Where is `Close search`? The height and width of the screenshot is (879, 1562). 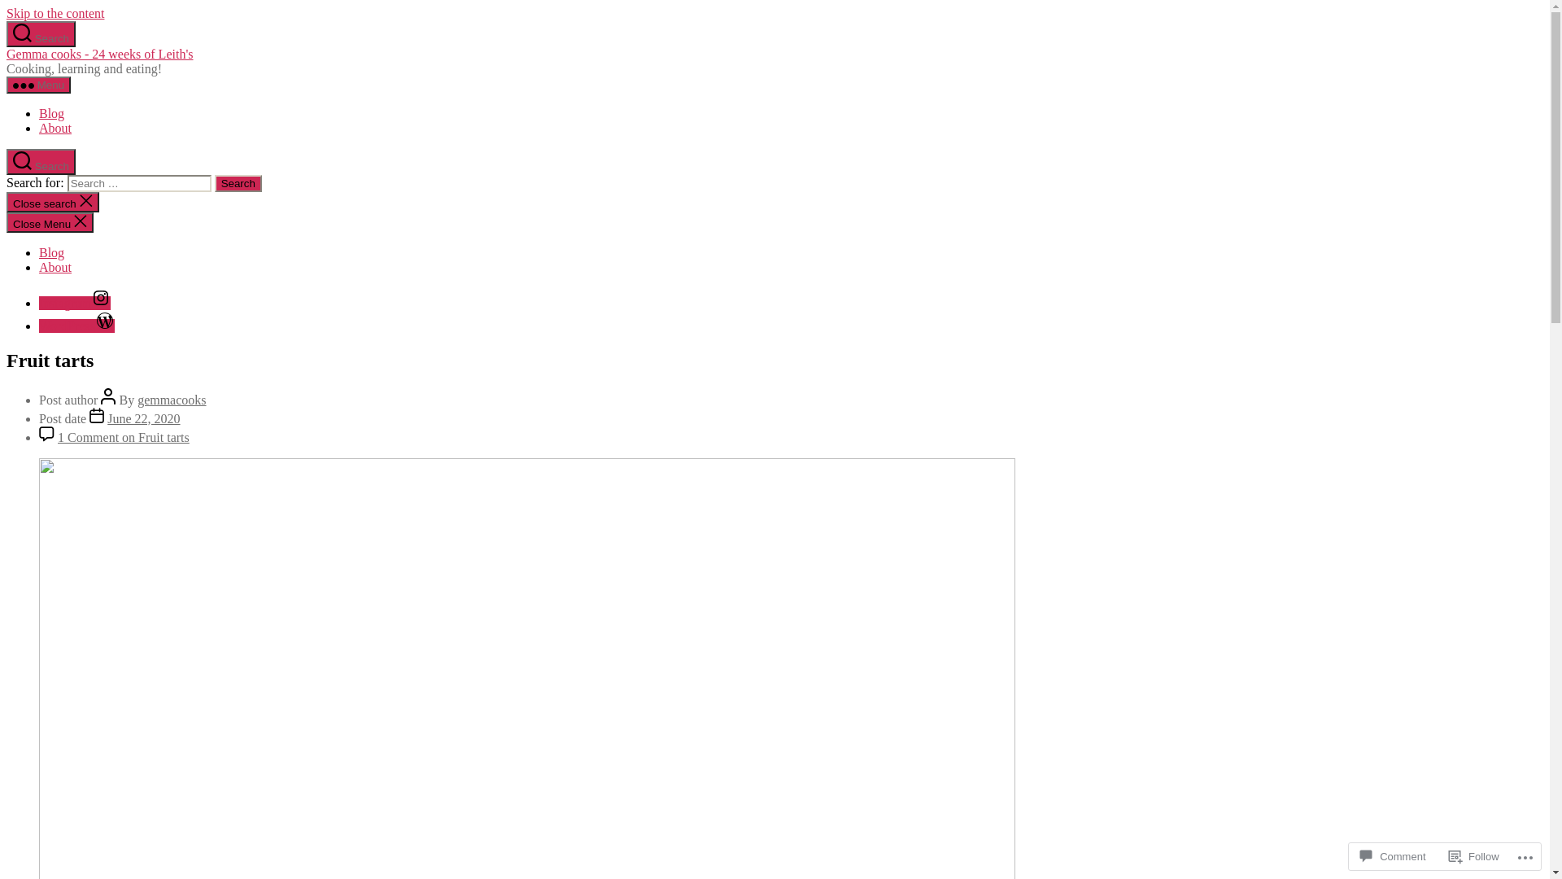
Close search is located at coordinates (53, 202).